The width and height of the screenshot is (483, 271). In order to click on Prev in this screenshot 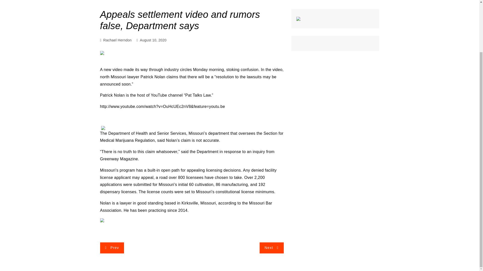, I will do `click(112, 247)`.